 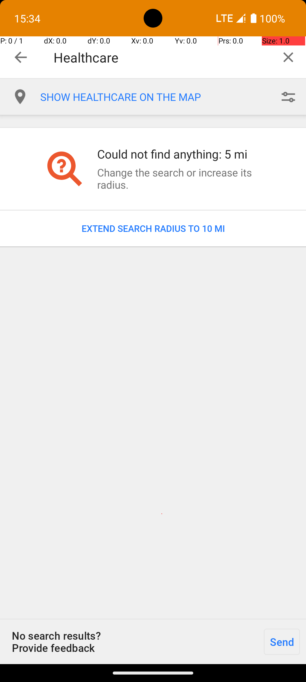 I want to click on Could not find anything: 5 mi, so click(x=180, y=154).